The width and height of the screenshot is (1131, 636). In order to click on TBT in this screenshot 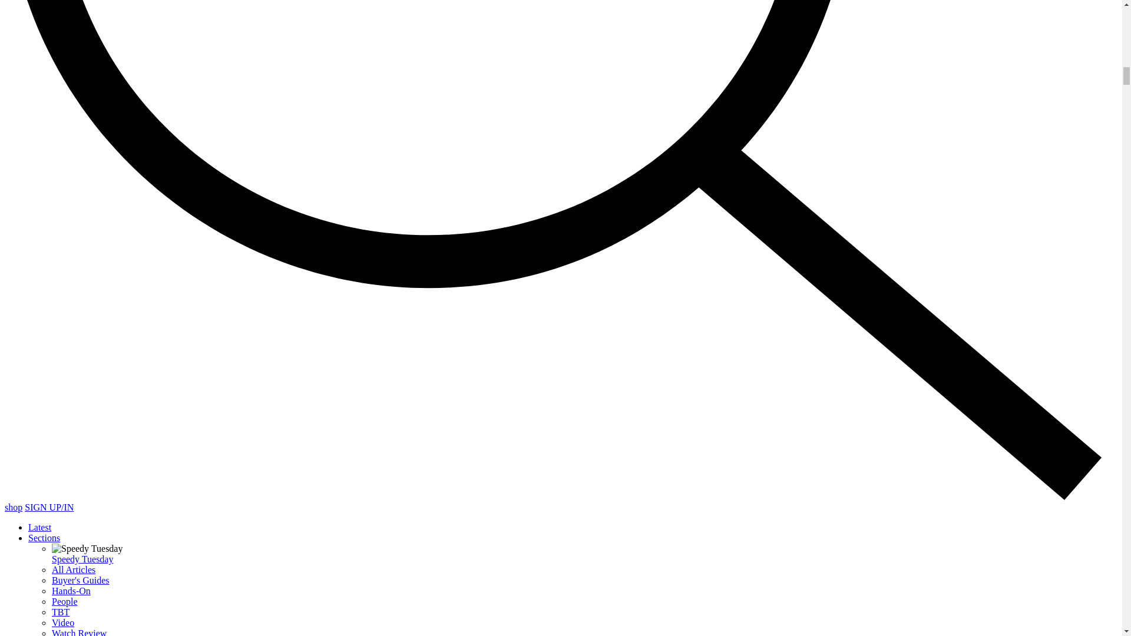, I will do `click(60, 612)`.